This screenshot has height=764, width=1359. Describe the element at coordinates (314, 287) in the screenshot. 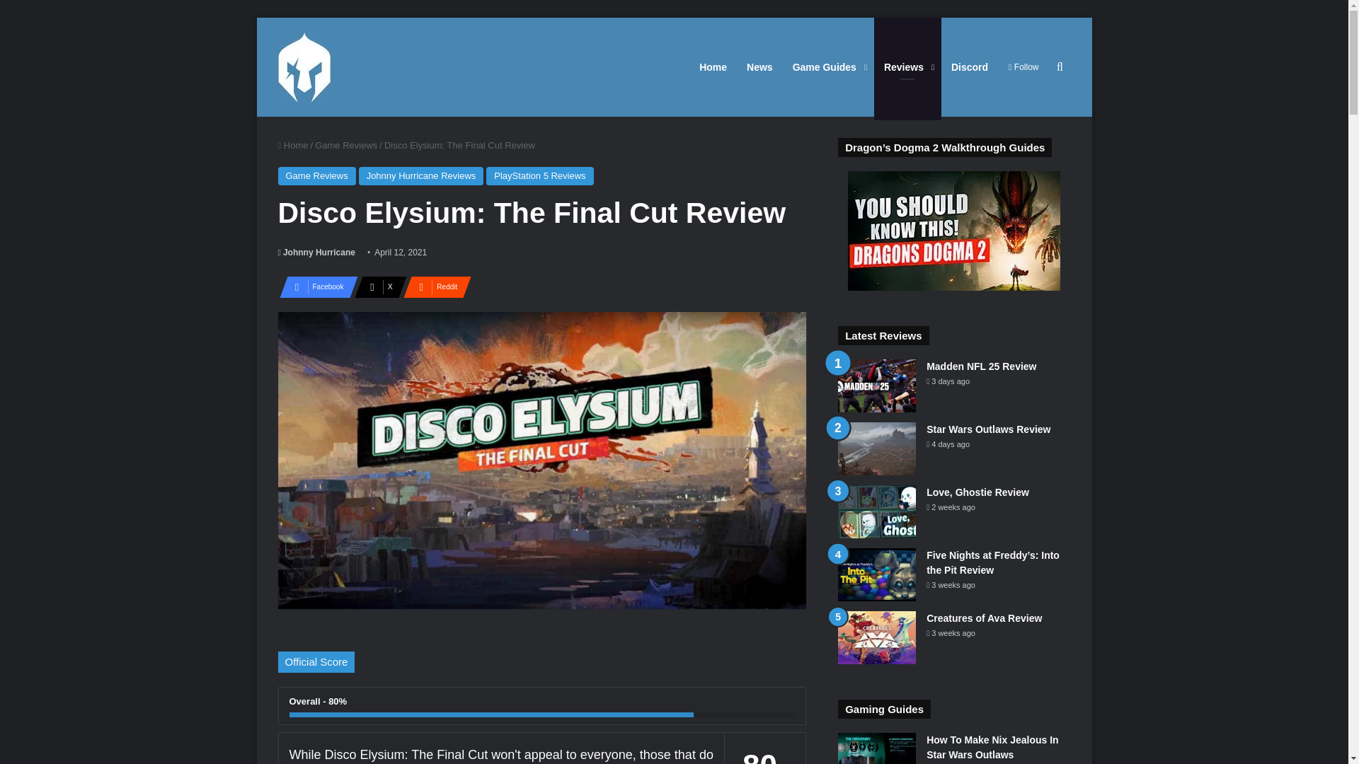

I see `Facebook` at that location.